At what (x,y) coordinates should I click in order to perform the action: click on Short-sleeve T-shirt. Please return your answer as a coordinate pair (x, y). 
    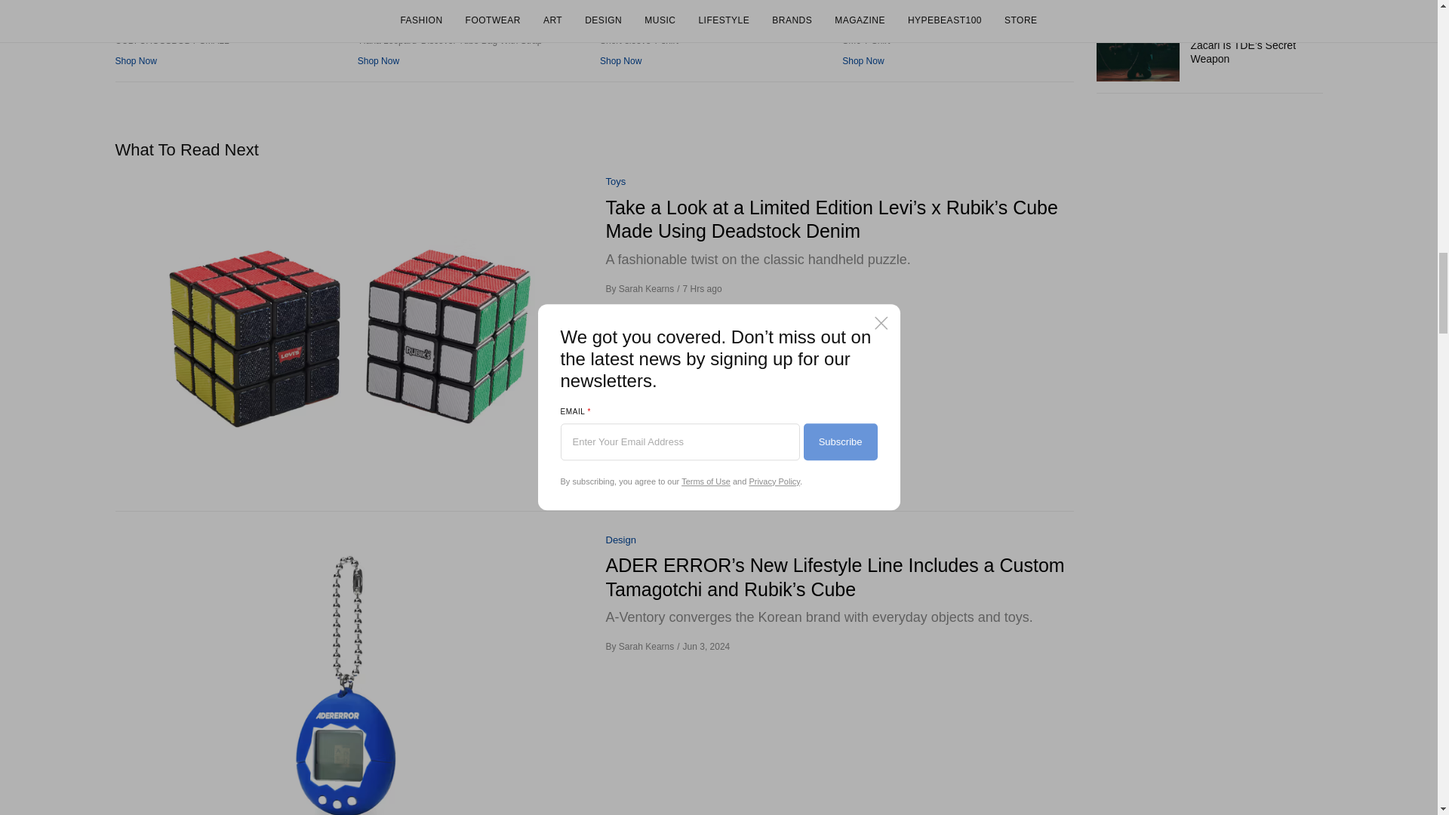
    Looking at the image, I should click on (715, 5).